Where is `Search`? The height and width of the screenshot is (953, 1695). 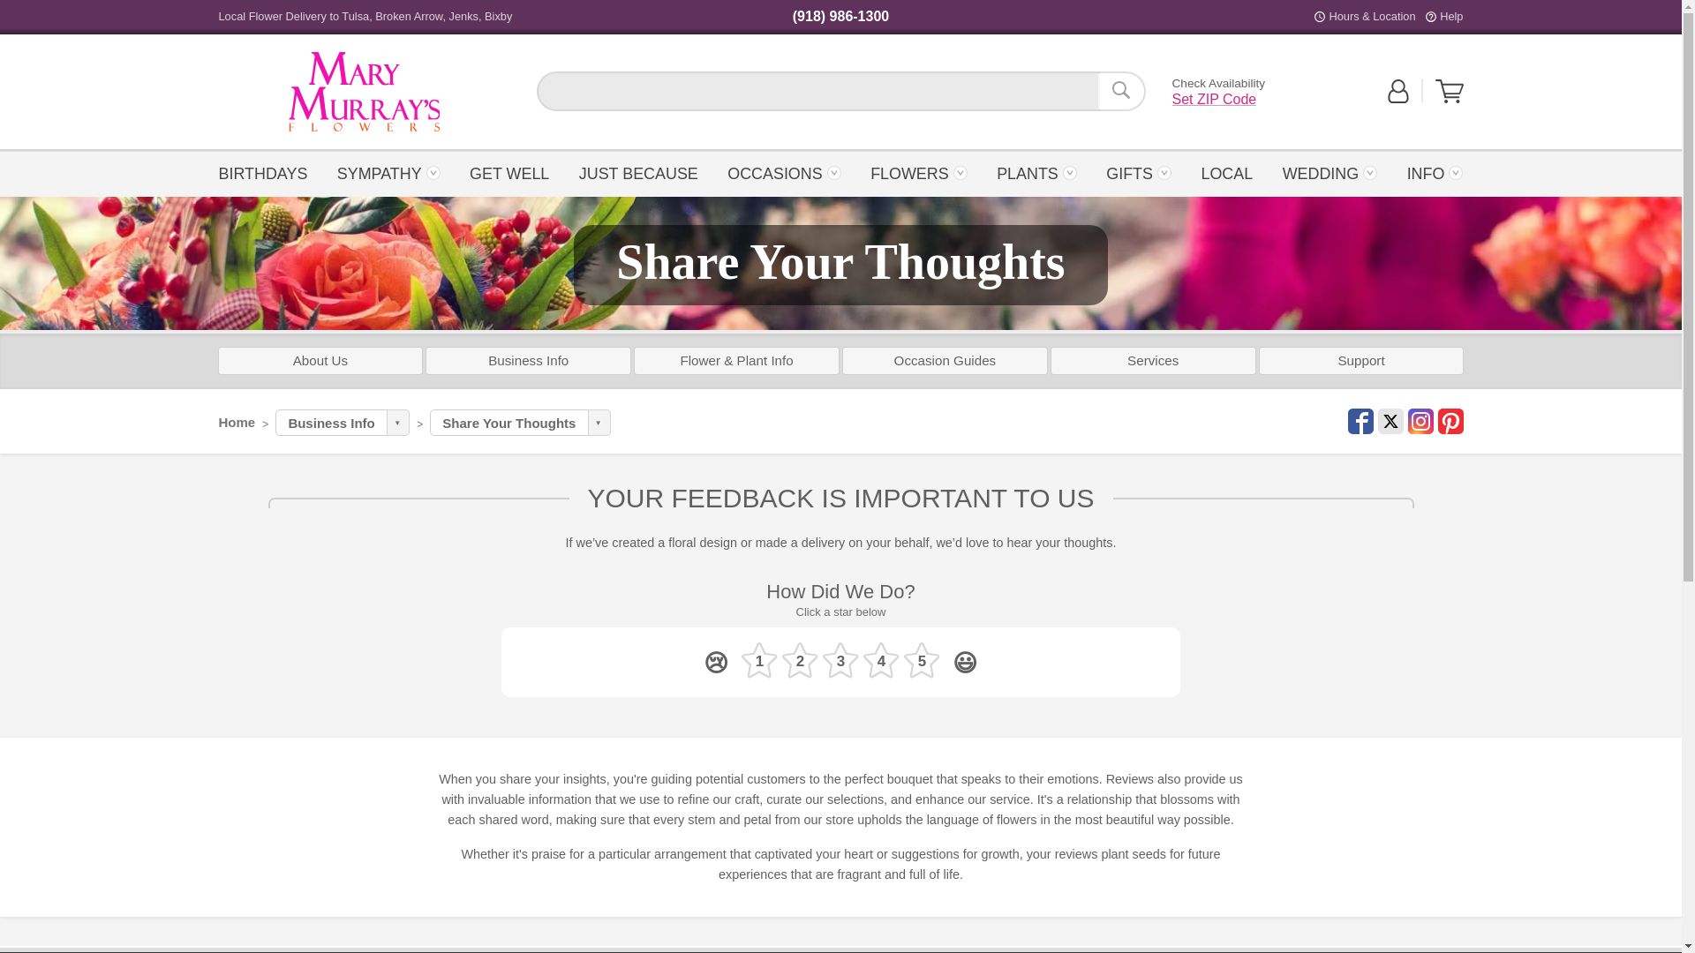 Search is located at coordinates (364, 92).